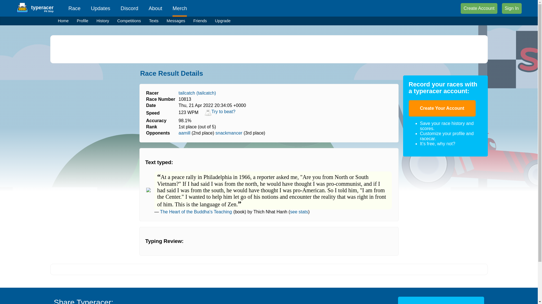  Describe the element at coordinates (220, 114) in the screenshot. I see `Try to beat?` at that location.